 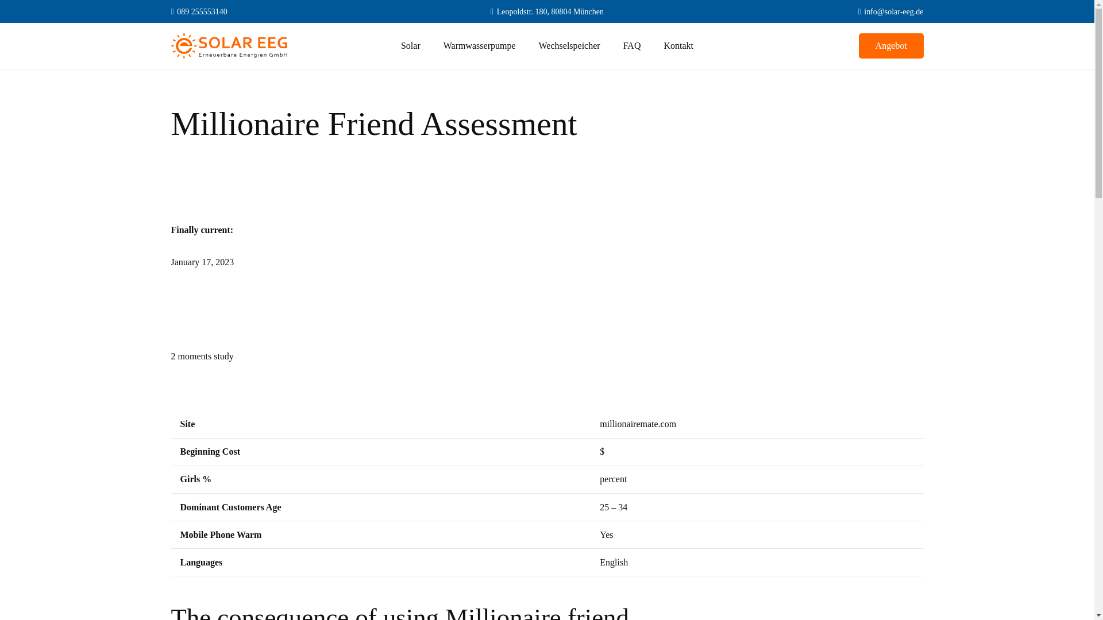 I want to click on Kontakt, so click(x=678, y=45).